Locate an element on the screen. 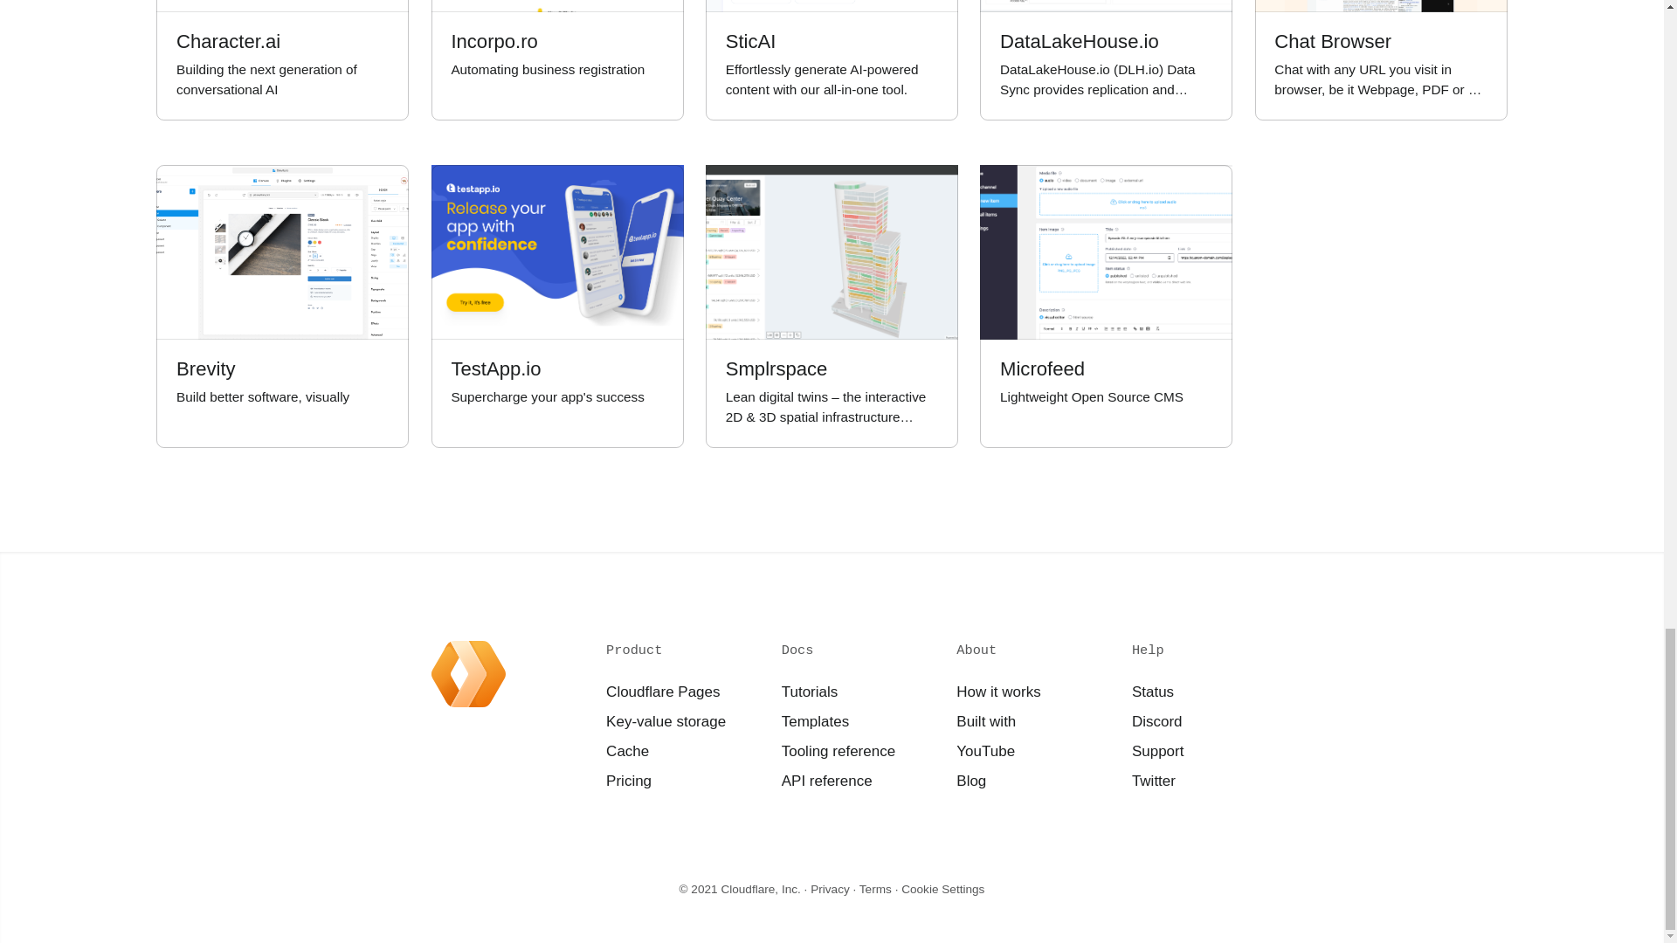  Tooling reference is located at coordinates (837, 751).